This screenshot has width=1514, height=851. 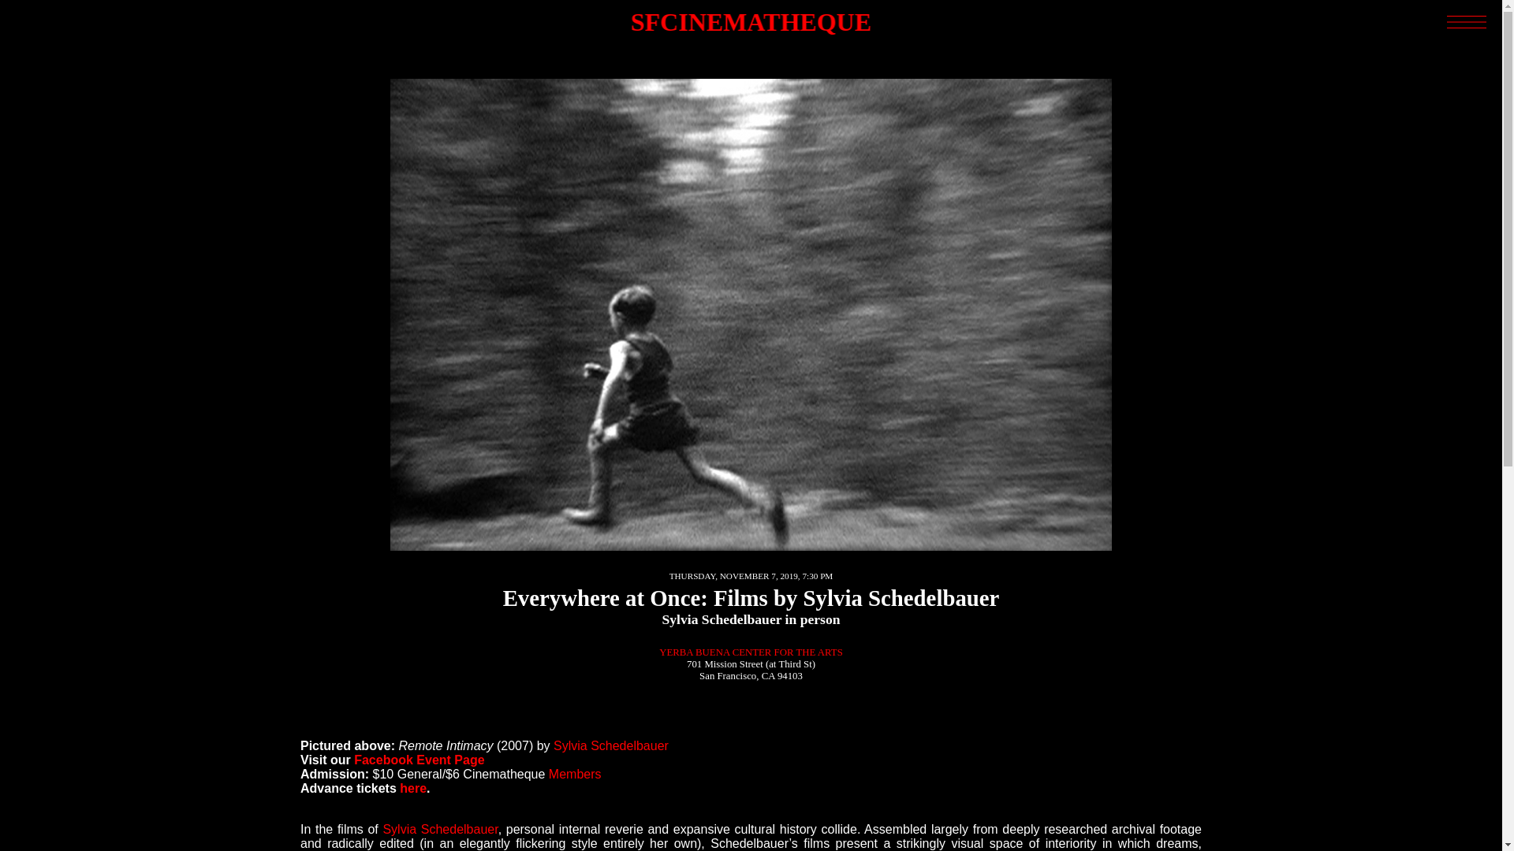 I want to click on Sylvia Schedelbauer, so click(x=440, y=829).